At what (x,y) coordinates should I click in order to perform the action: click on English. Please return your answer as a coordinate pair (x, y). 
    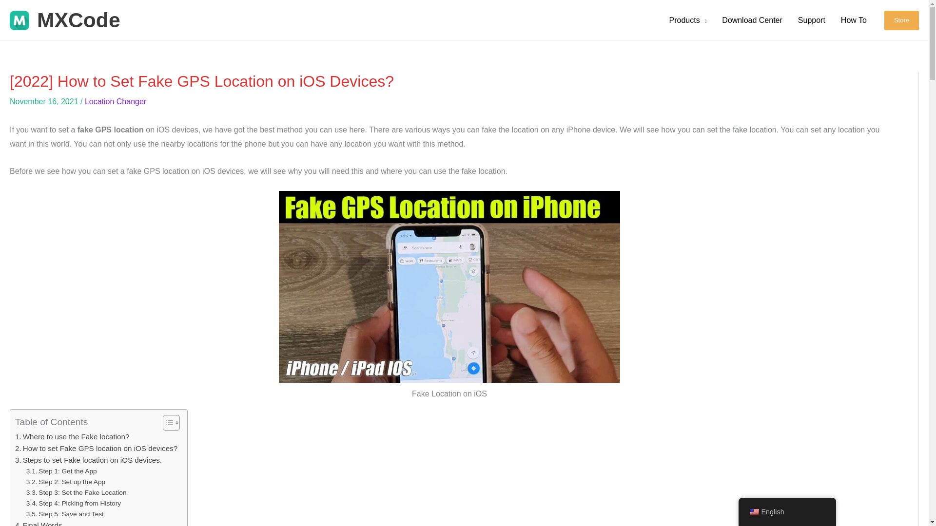
    Looking at the image, I should click on (754, 512).